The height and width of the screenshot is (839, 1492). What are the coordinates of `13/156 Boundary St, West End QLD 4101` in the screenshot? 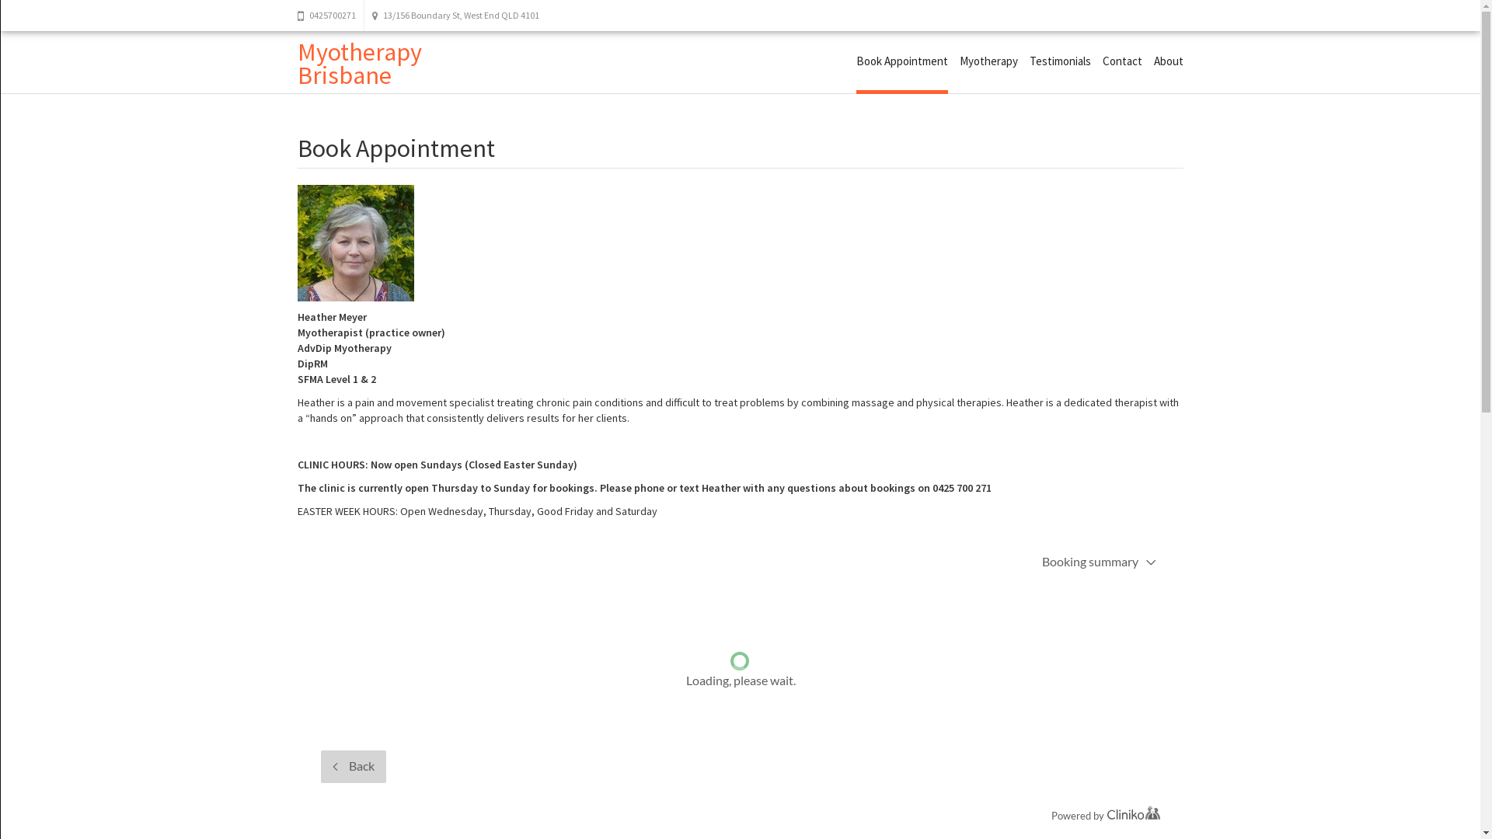 It's located at (455, 16).